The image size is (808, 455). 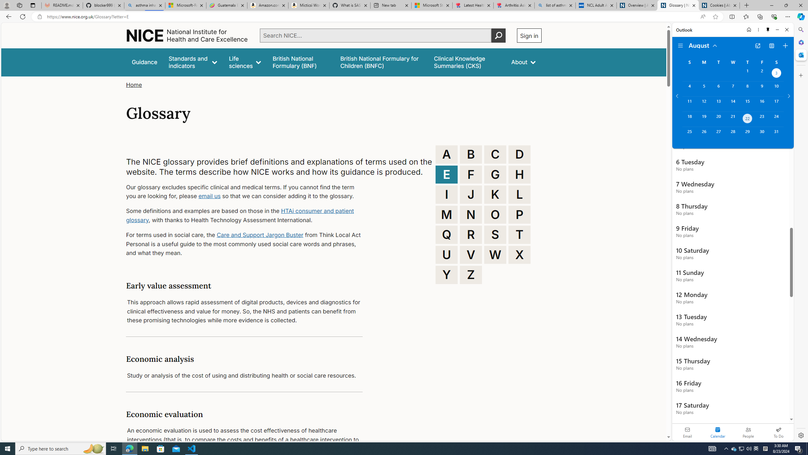 What do you see at coordinates (733, 89) in the screenshot?
I see `Wednesday, August 7, 2024. ` at bounding box center [733, 89].